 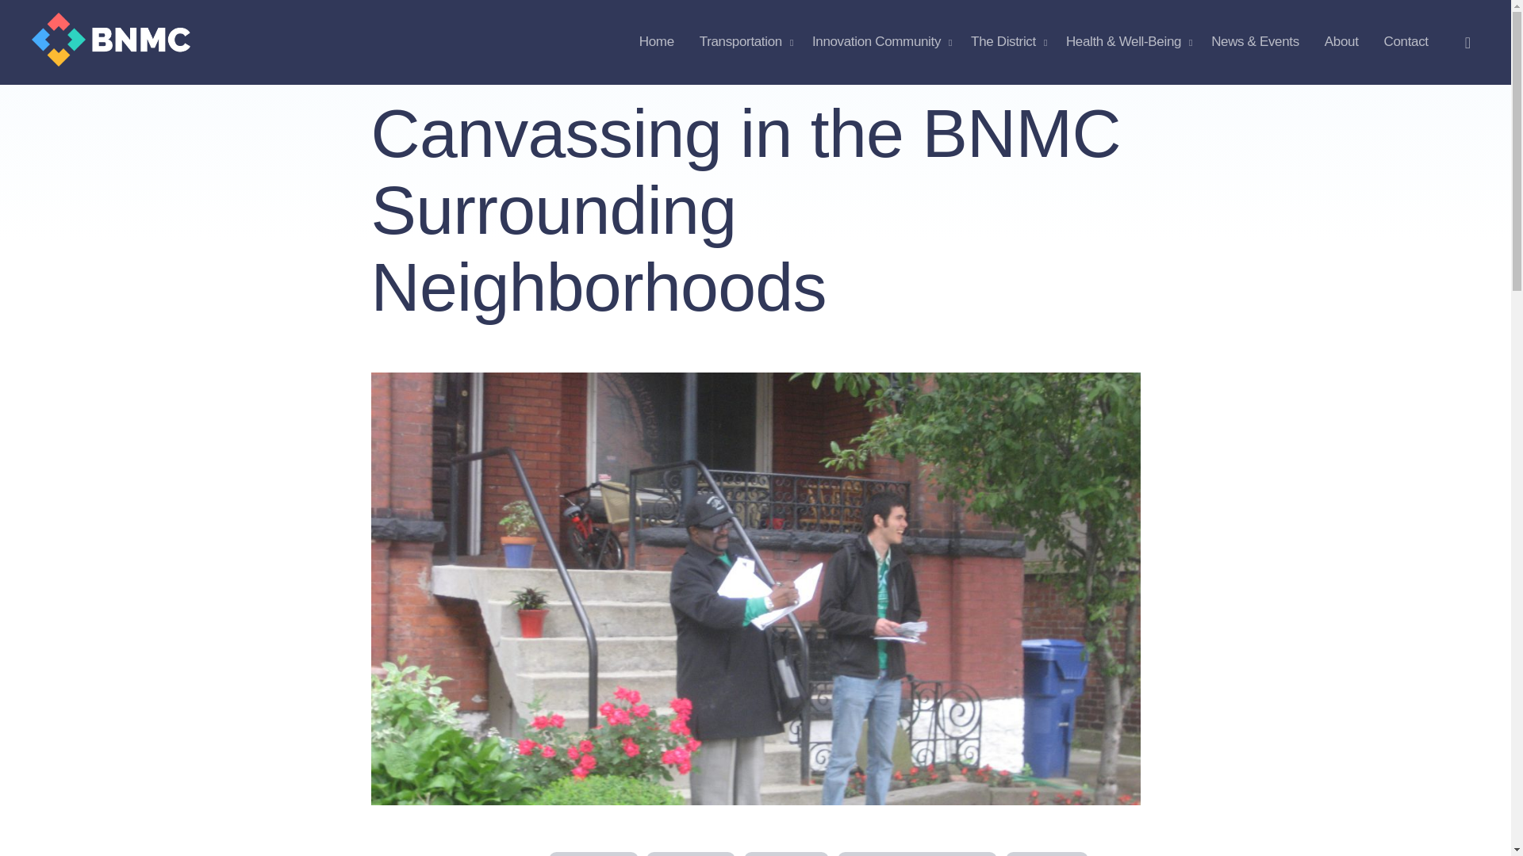 I want to click on Innovation Community, so click(x=879, y=41).